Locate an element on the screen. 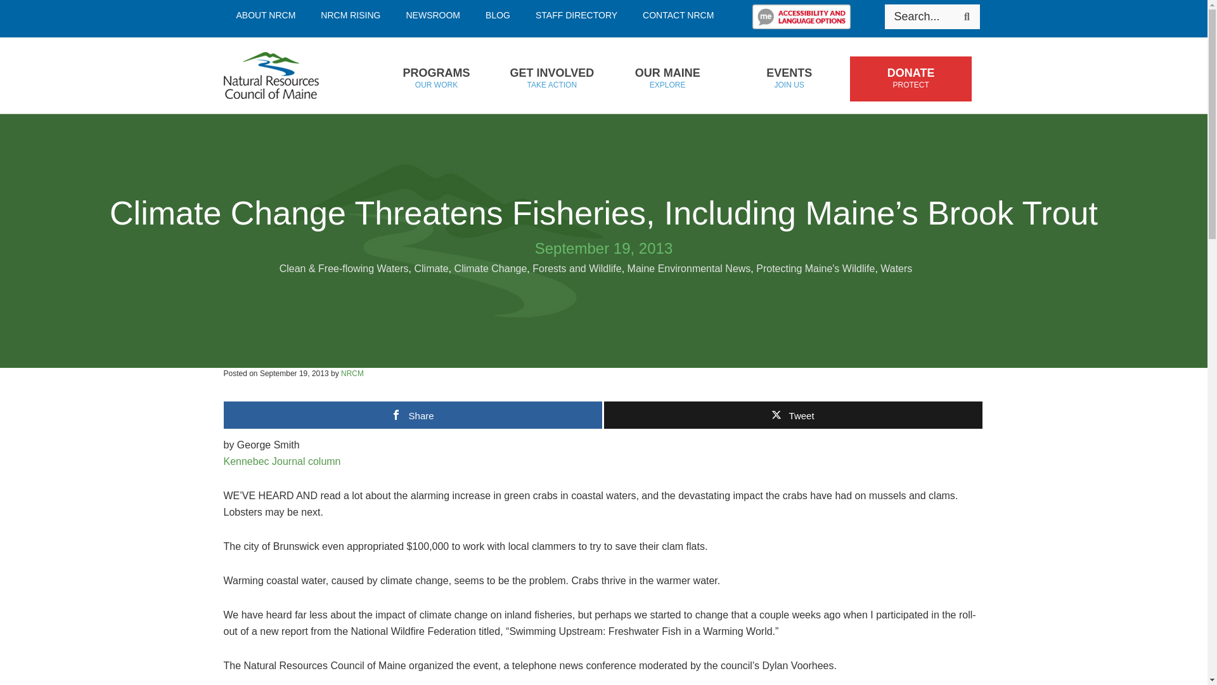 The width and height of the screenshot is (1217, 685). NEWSROOM is located at coordinates (967, 16).